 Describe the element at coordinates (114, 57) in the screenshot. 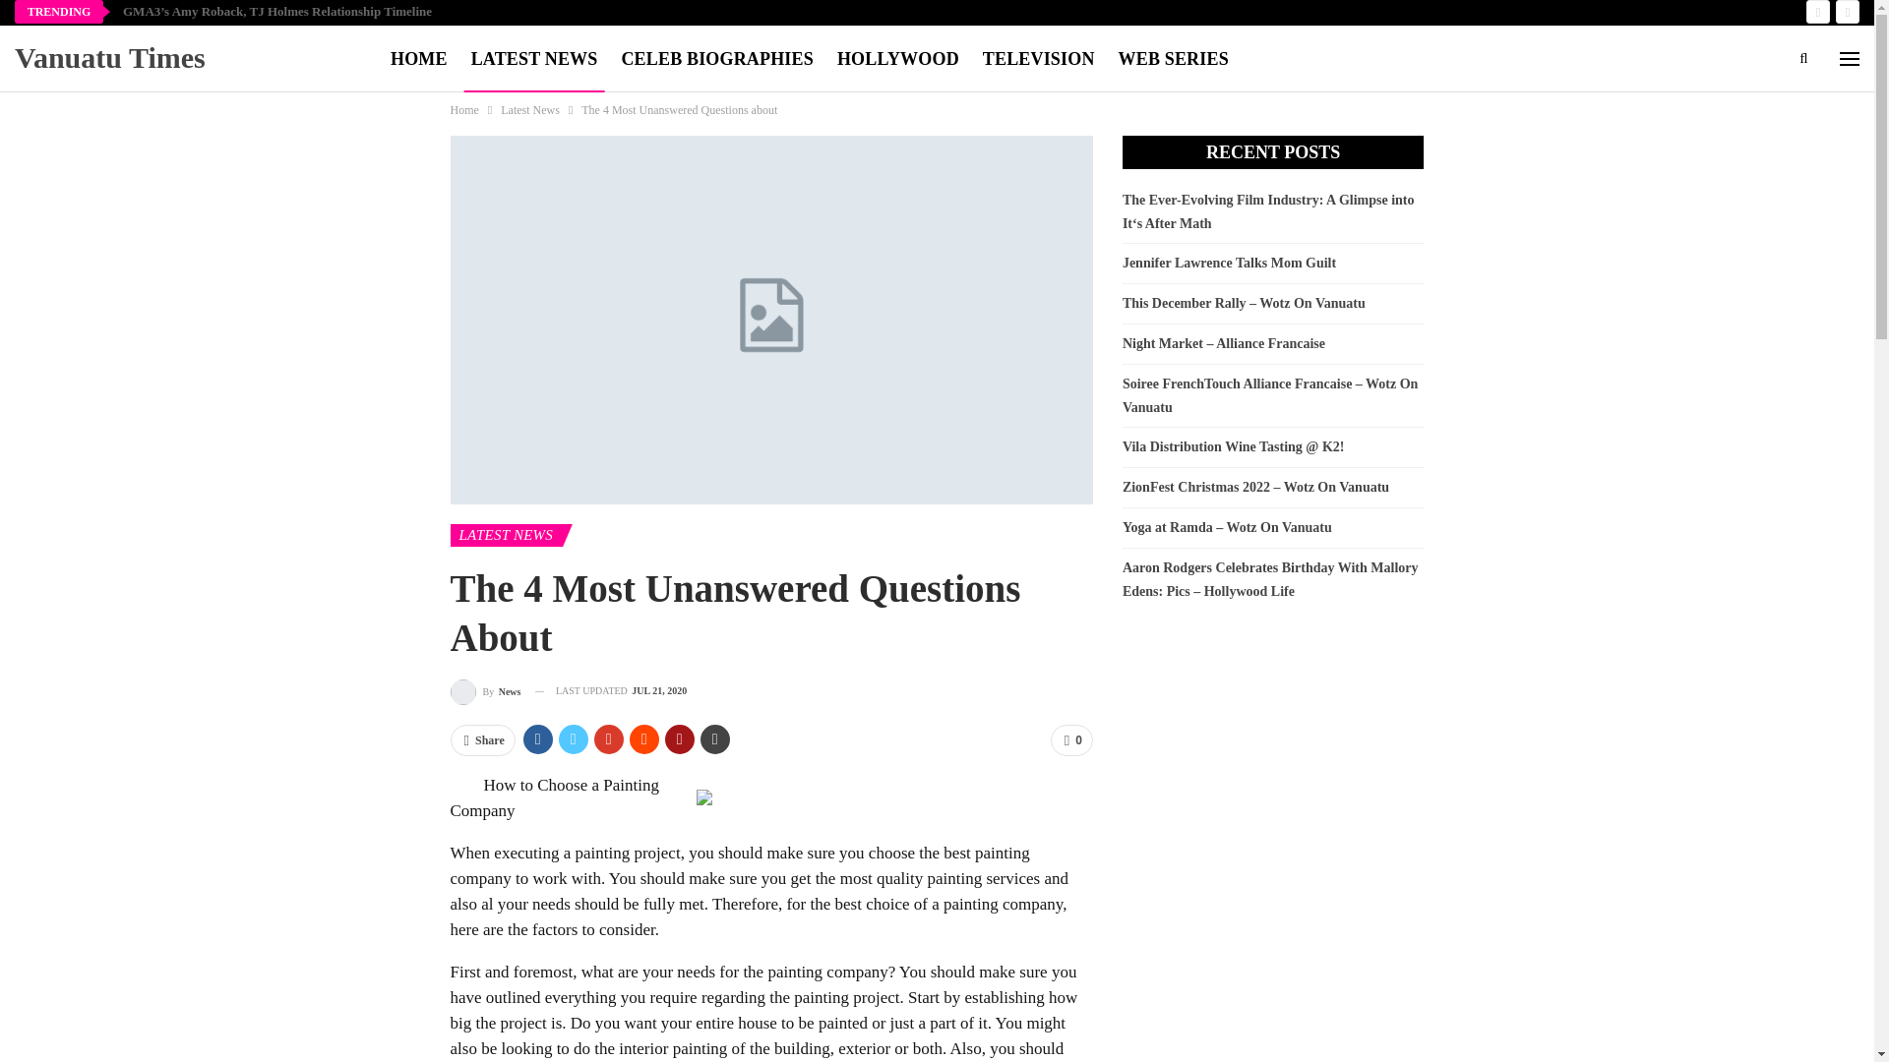

I see `Vanuatu Times` at that location.